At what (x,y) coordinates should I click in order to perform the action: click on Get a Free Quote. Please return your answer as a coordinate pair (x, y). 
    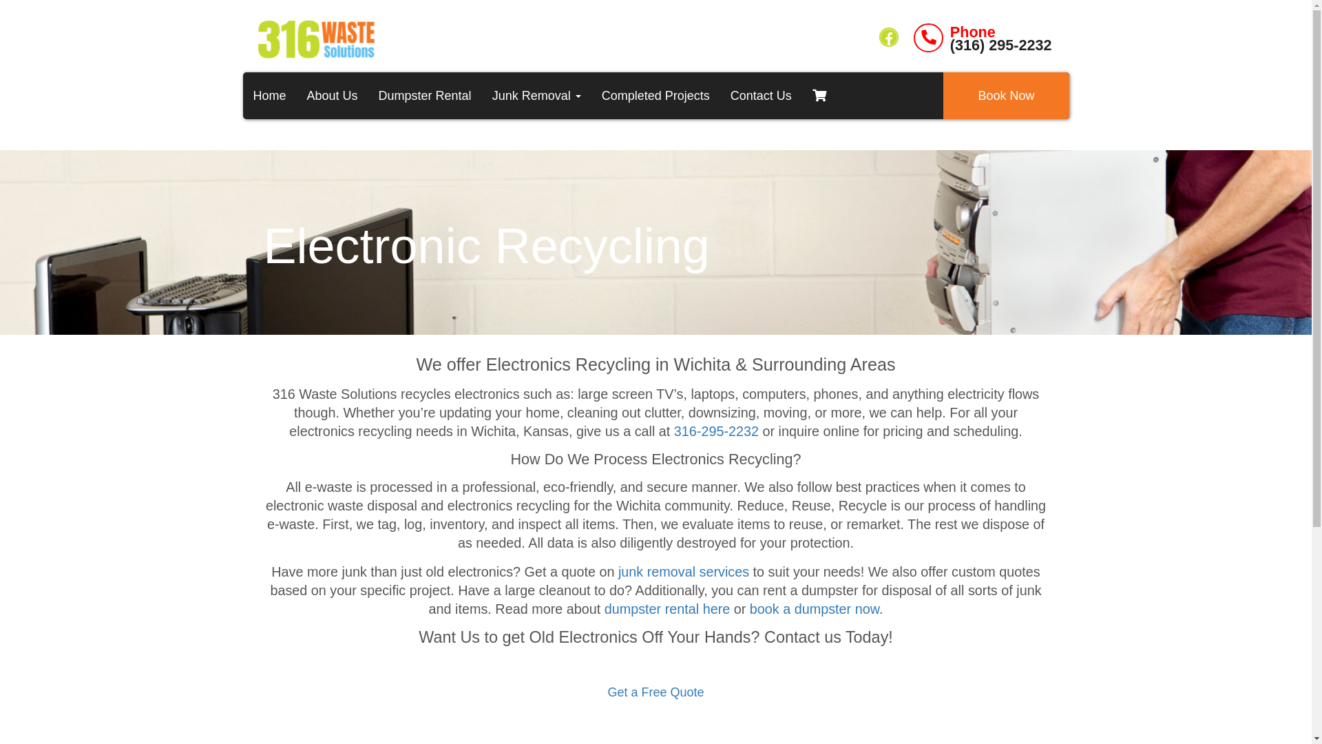
    Looking at the image, I should click on (655, 692).